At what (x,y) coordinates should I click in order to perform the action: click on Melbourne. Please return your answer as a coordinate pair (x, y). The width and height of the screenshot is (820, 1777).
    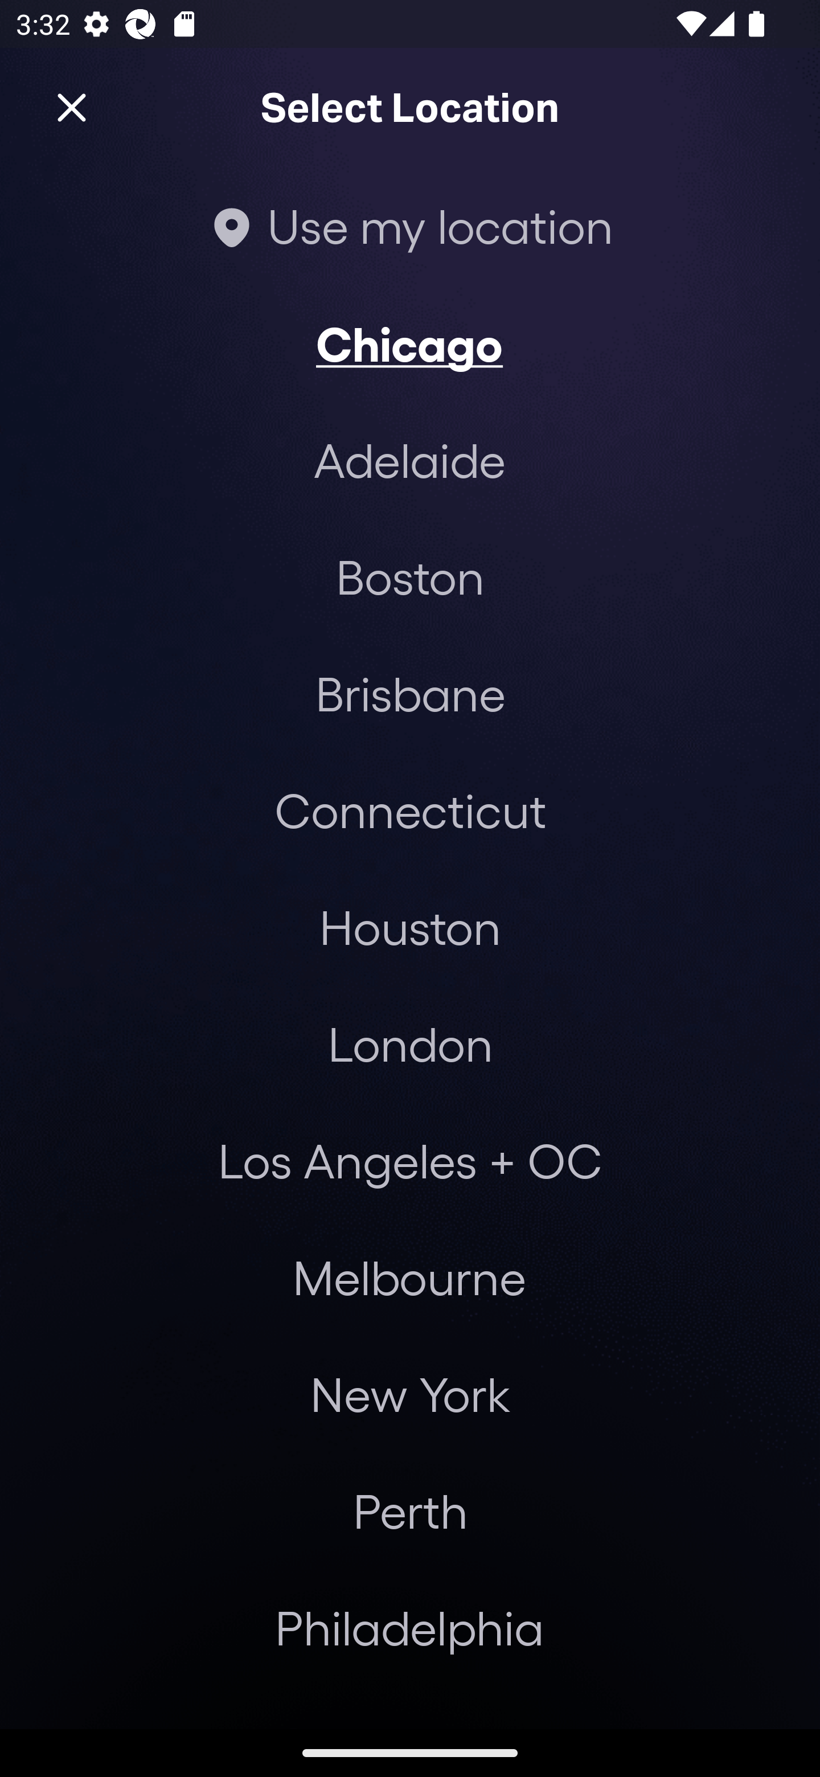
    Looking at the image, I should click on (409, 1278).